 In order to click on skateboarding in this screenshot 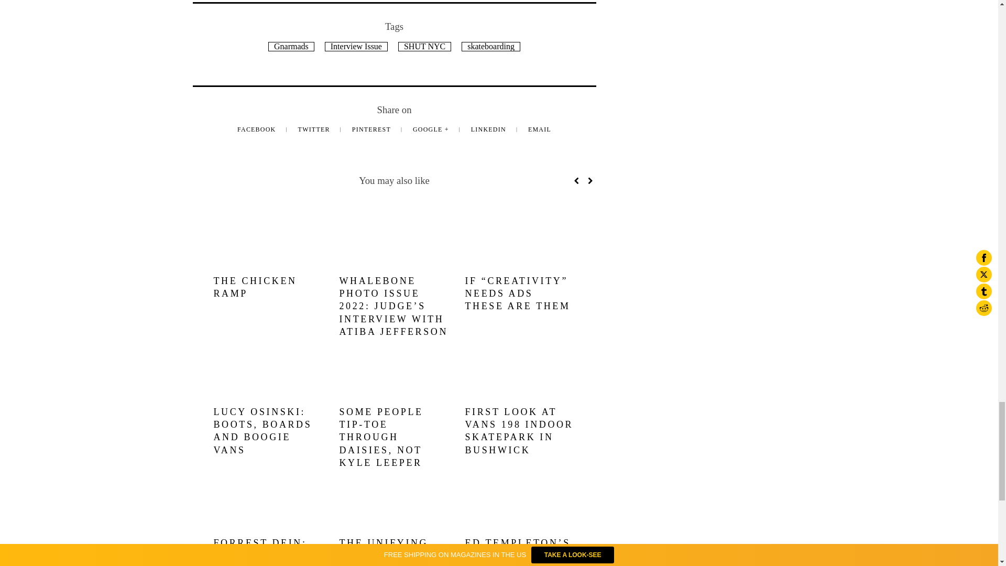, I will do `click(490, 46)`.